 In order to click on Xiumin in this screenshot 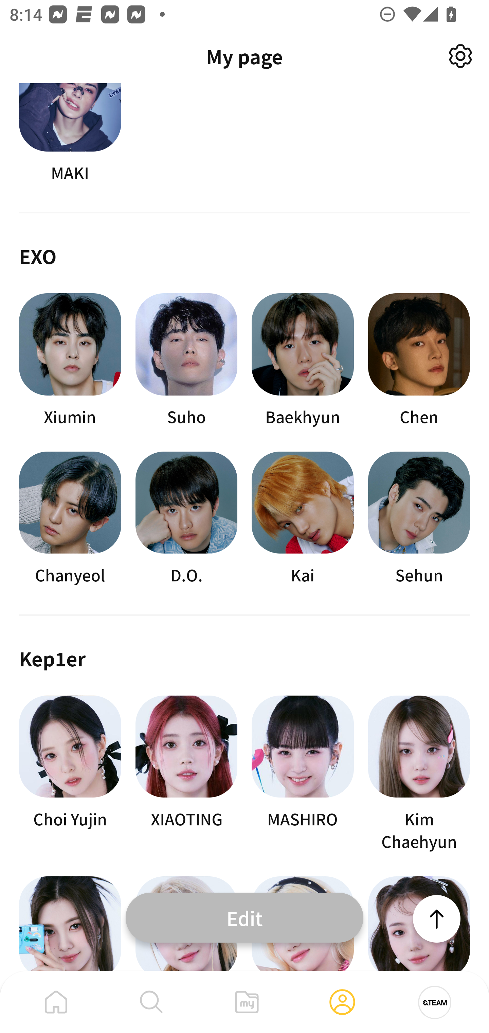, I will do `click(70, 360)`.